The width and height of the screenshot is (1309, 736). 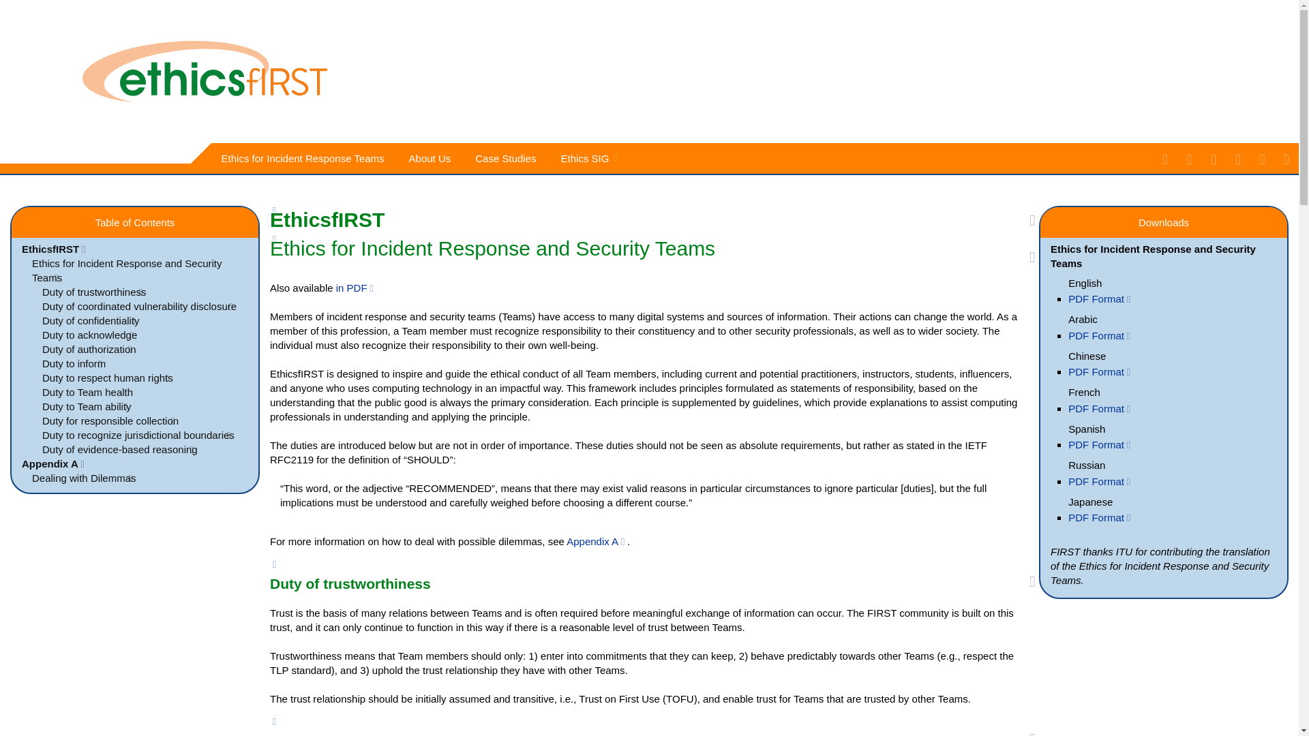 What do you see at coordinates (1076, 465) in the screenshot?
I see `Russian` at bounding box center [1076, 465].